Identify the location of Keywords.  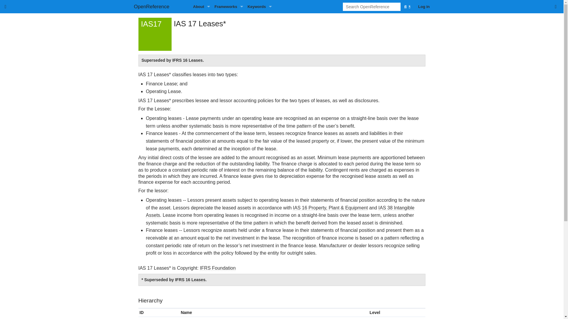
(262, 6).